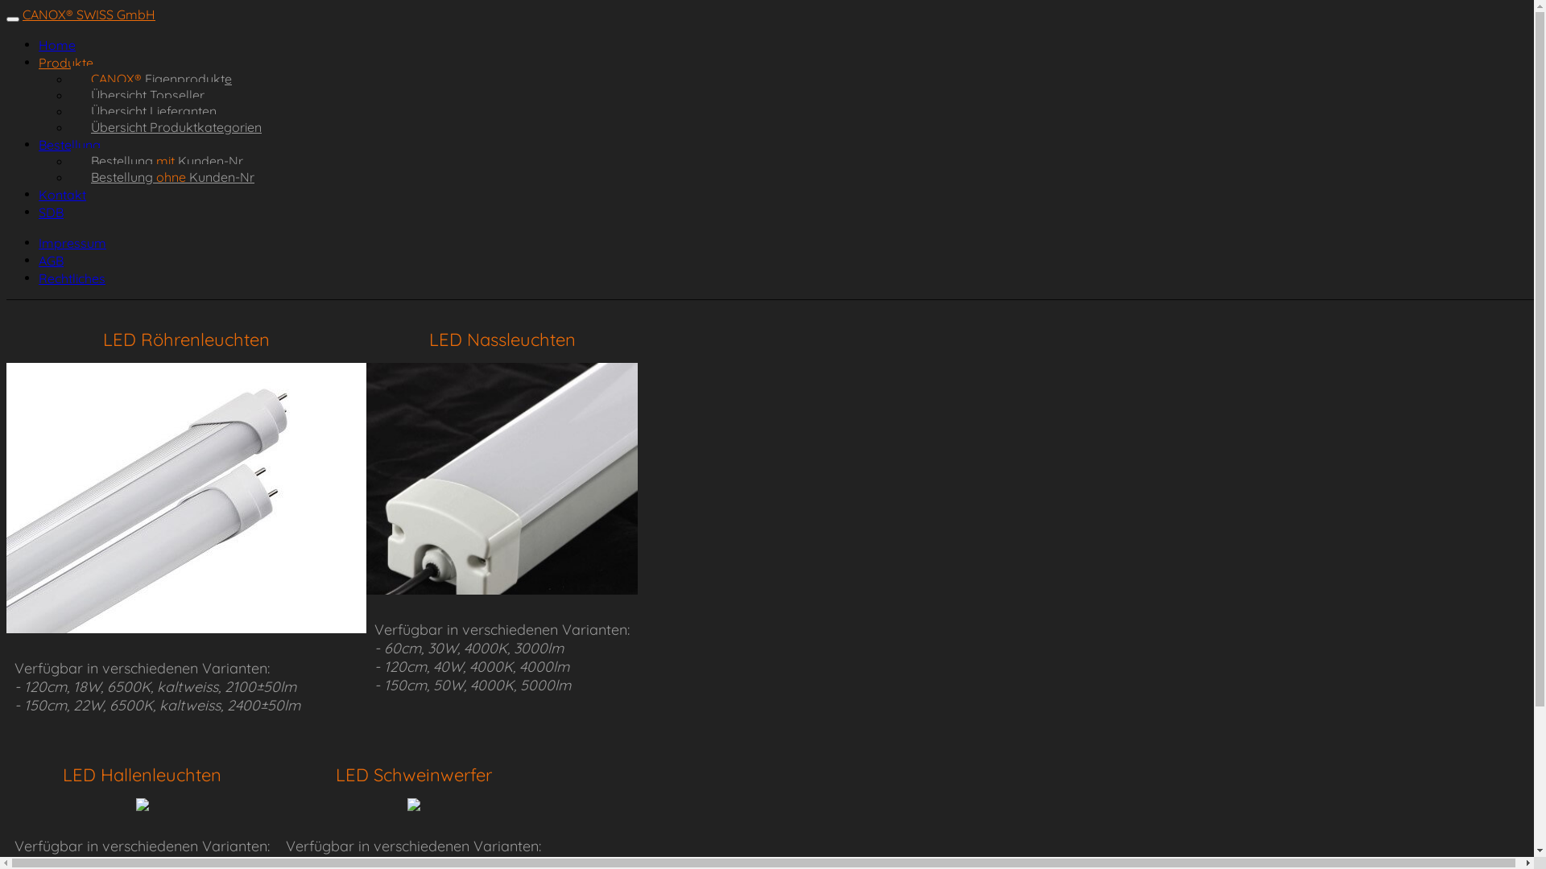  Describe the element at coordinates (52, 212) in the screenshot. I see `SDB` at that location.